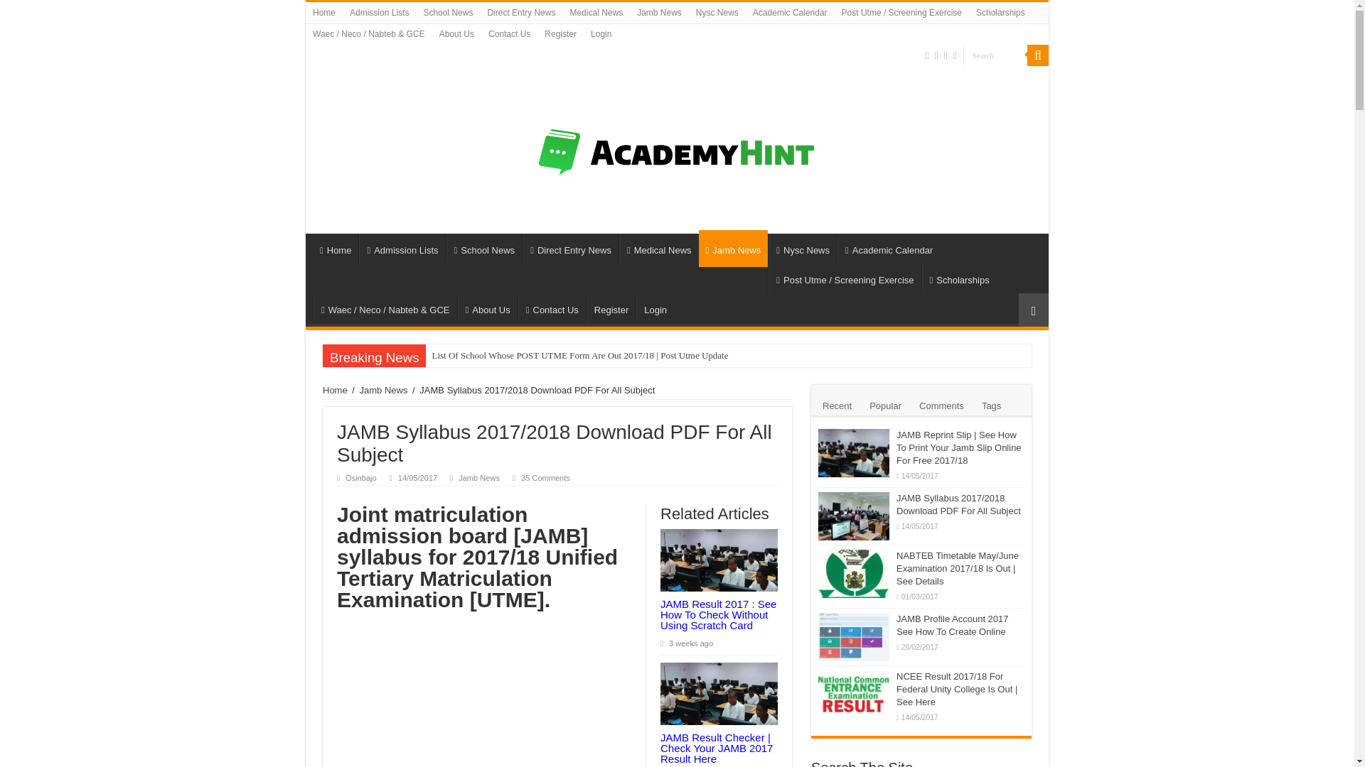 This screenshot has width=1365, height=767. Describe the element at coordinates (789, 13) in the screenshot. I see `Academic Calendar` at that location.